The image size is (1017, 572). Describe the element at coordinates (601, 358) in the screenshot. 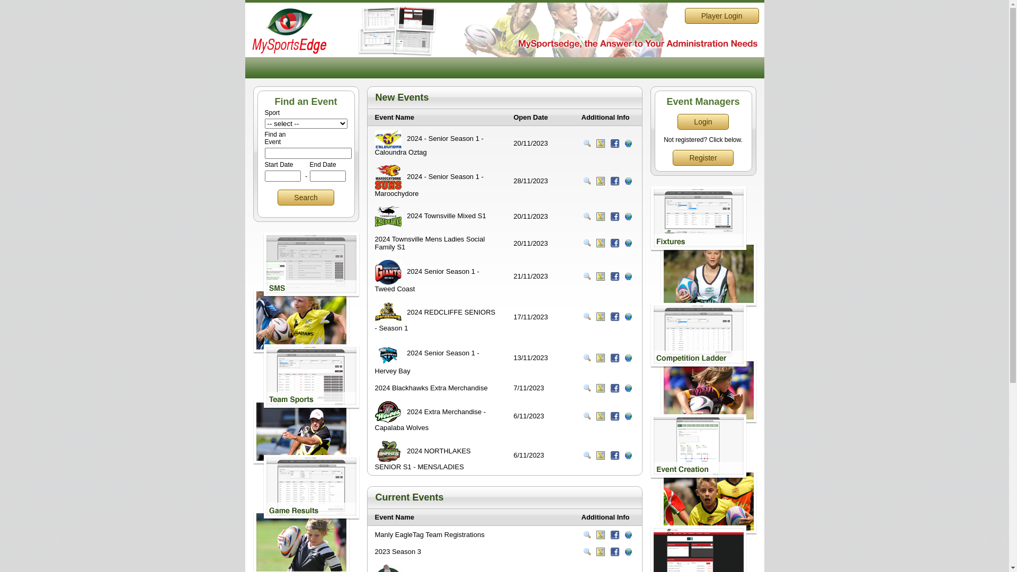

I see `View on Map` at that location.